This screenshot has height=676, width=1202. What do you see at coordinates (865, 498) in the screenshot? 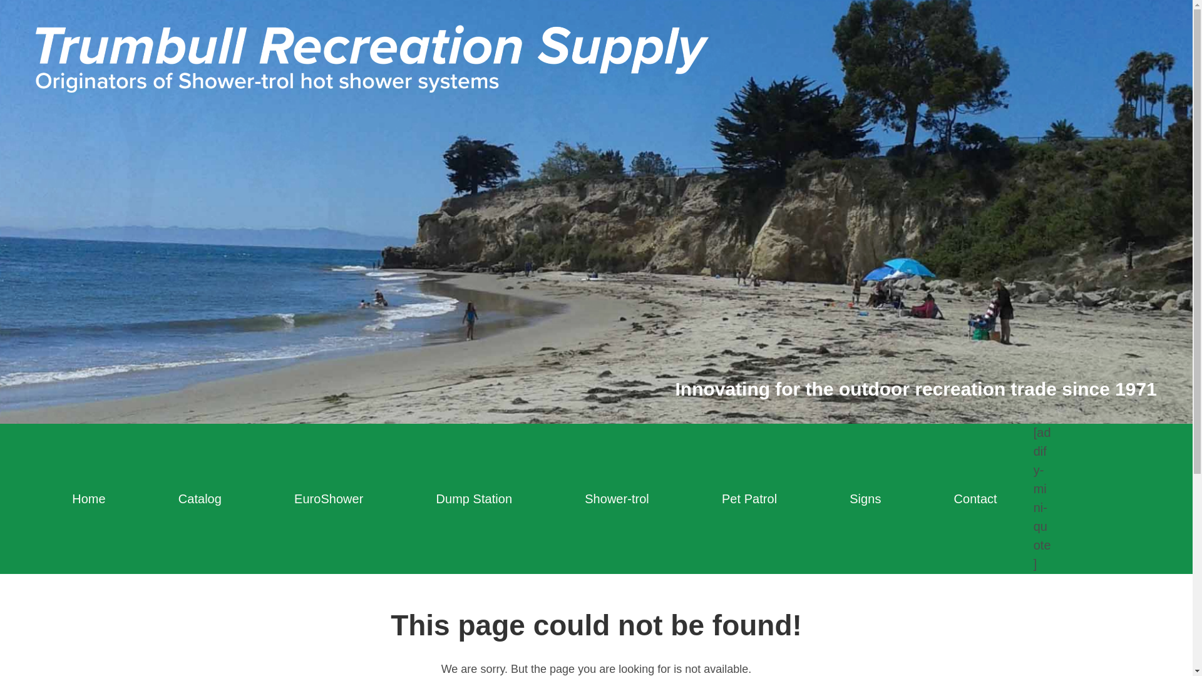
I see `Signs` at bounding box center [865, 498].